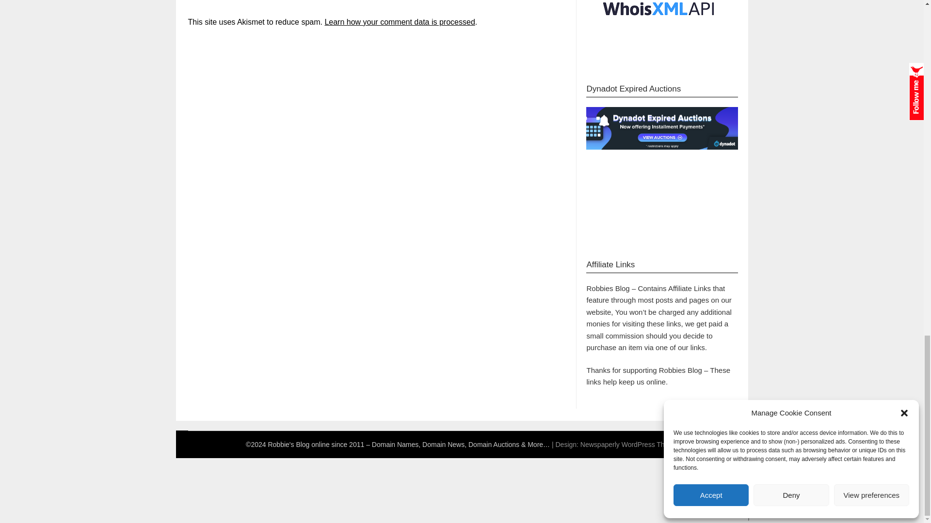  What do you see at coordinates (659, 27) in the screenshot?
I see `Visit our Sponsor` at bounding box center [659, 27].